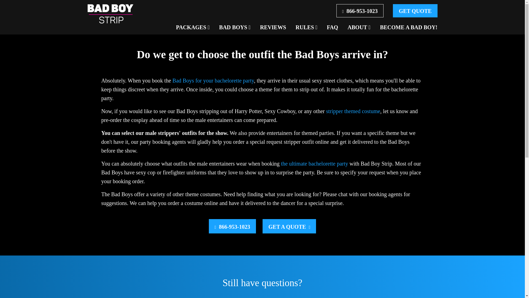  What do you see at coordinates (273, 27) in the screenshot?
I see `REVIEWS` at bounding box center [273, 27].